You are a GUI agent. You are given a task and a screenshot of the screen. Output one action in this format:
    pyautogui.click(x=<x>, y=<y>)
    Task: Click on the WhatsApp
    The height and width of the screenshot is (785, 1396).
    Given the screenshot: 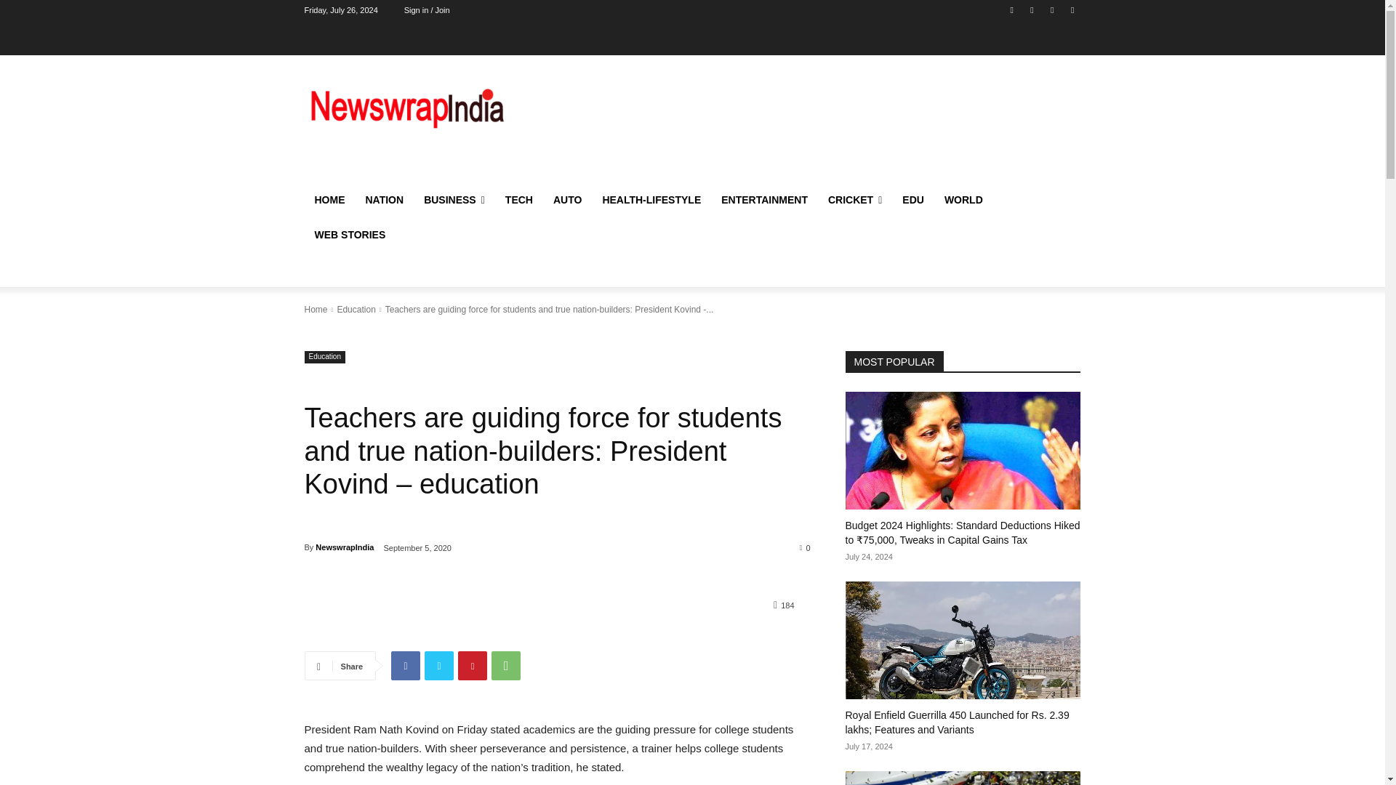 What is the action you would take?
    pyautogui.click(x=506, y=666)
    